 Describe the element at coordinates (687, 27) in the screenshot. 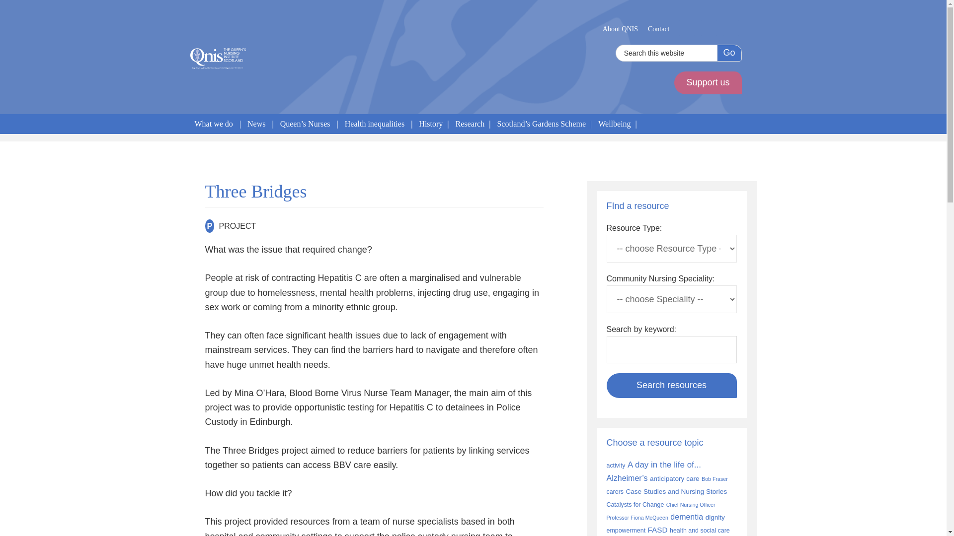

I see `E-mail` at that location.